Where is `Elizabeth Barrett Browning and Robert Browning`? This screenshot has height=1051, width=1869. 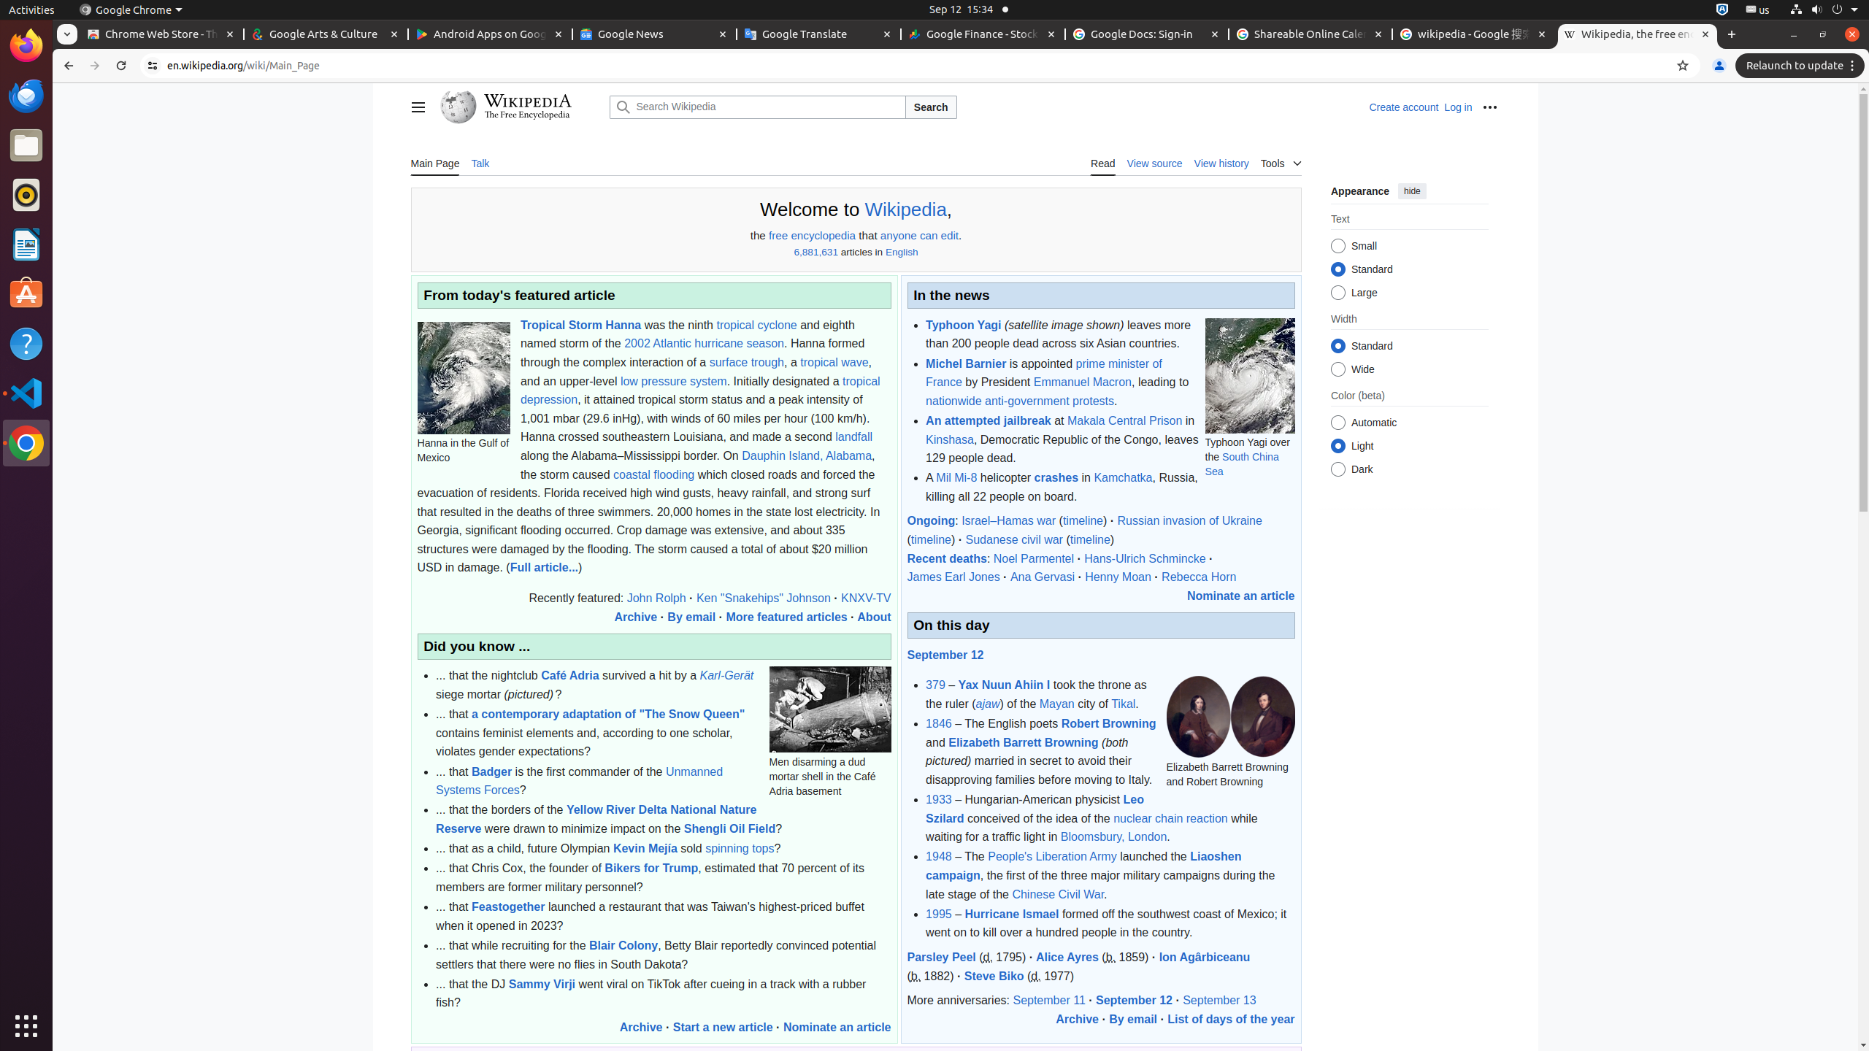 Elizabeth Barrett Browning and Robert Browning is located at coordinates (1231, 717).